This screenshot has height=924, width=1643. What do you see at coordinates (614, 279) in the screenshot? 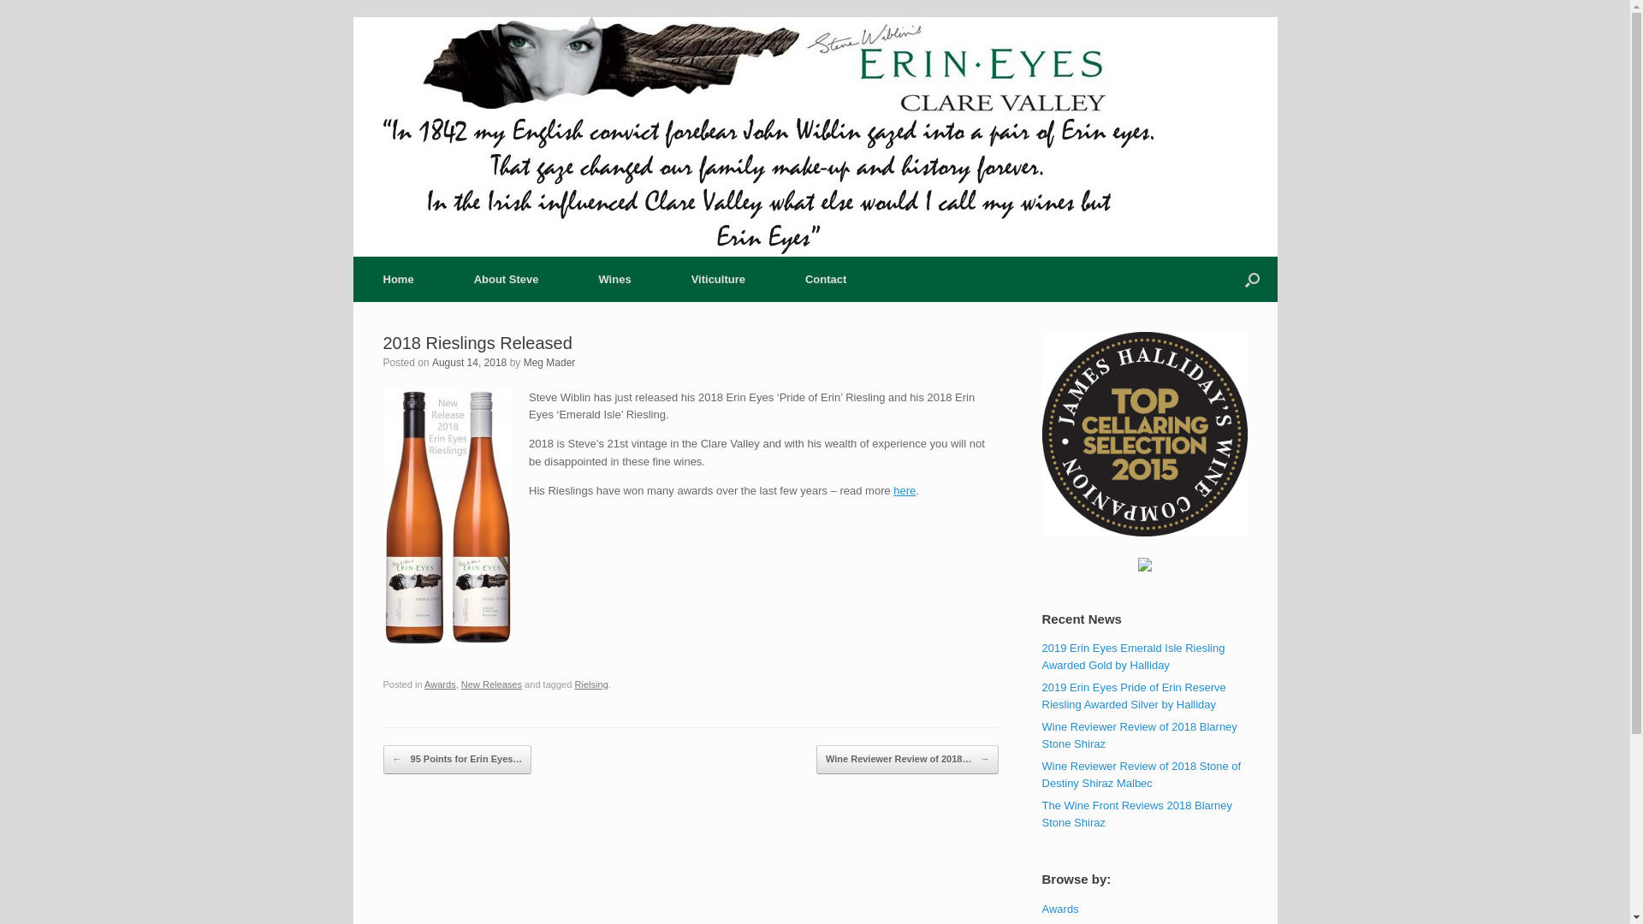
I see `Wines` at bounding box center [614, 279].